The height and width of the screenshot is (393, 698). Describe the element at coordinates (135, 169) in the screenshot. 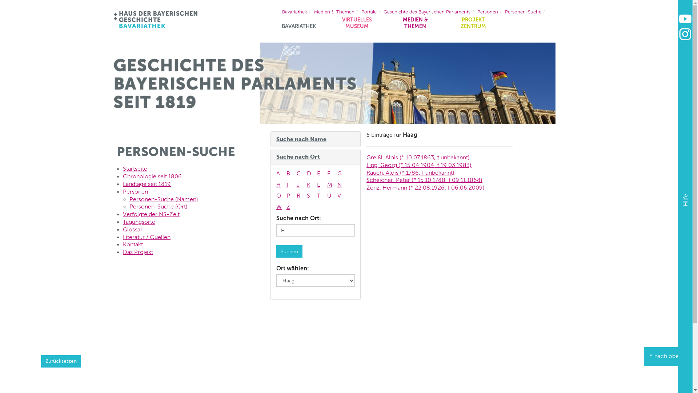

I see `Startseite` at that location.